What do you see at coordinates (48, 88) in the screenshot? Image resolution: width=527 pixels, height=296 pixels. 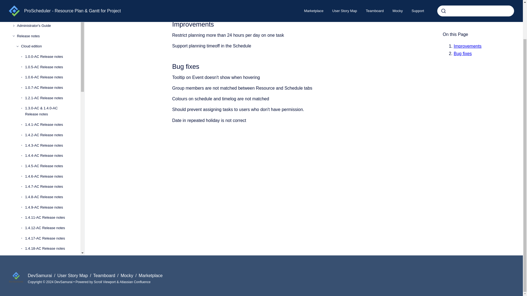 I see `1.0.7-AC Release notes` at bounding box center [48, 88].